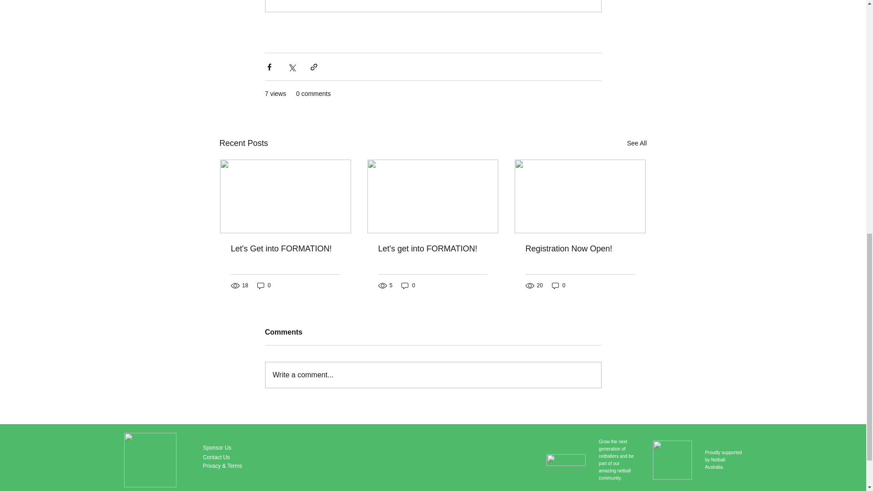 The height and width of the screenshot is (491, 873). I want to click on Sponsor Us, so click(216, 448).